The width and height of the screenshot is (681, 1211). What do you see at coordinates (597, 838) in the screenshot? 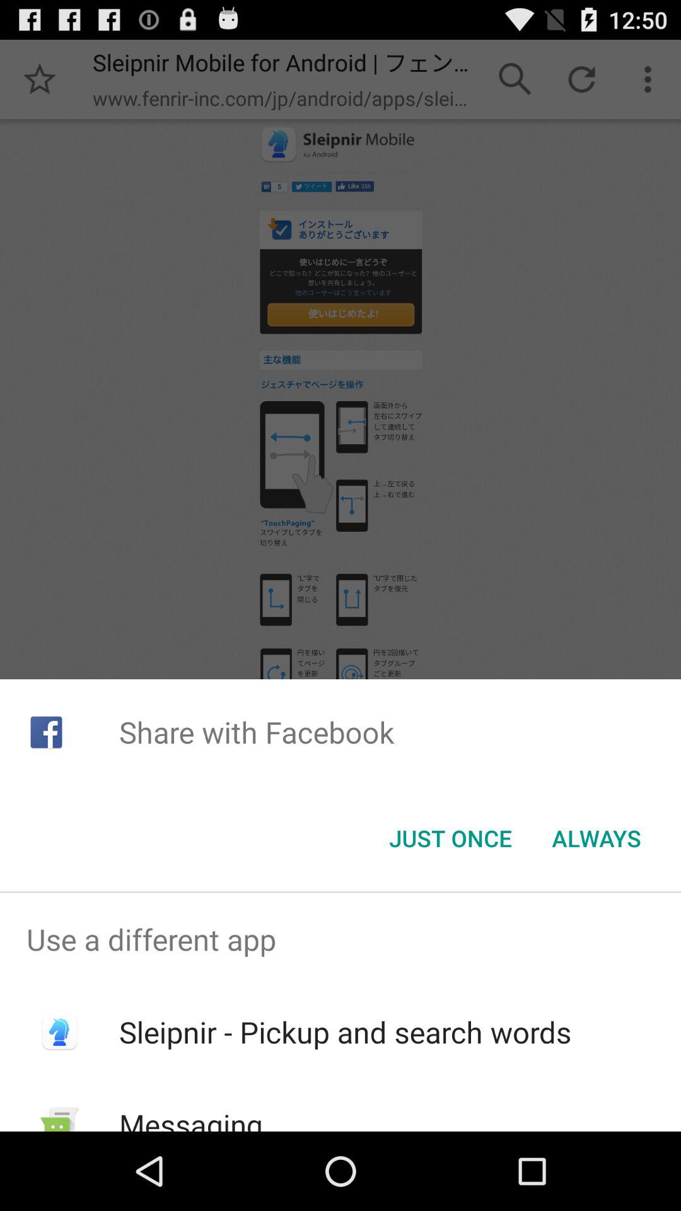
I see `turn off the button next to just once icon` at bounding box center [597, 838].